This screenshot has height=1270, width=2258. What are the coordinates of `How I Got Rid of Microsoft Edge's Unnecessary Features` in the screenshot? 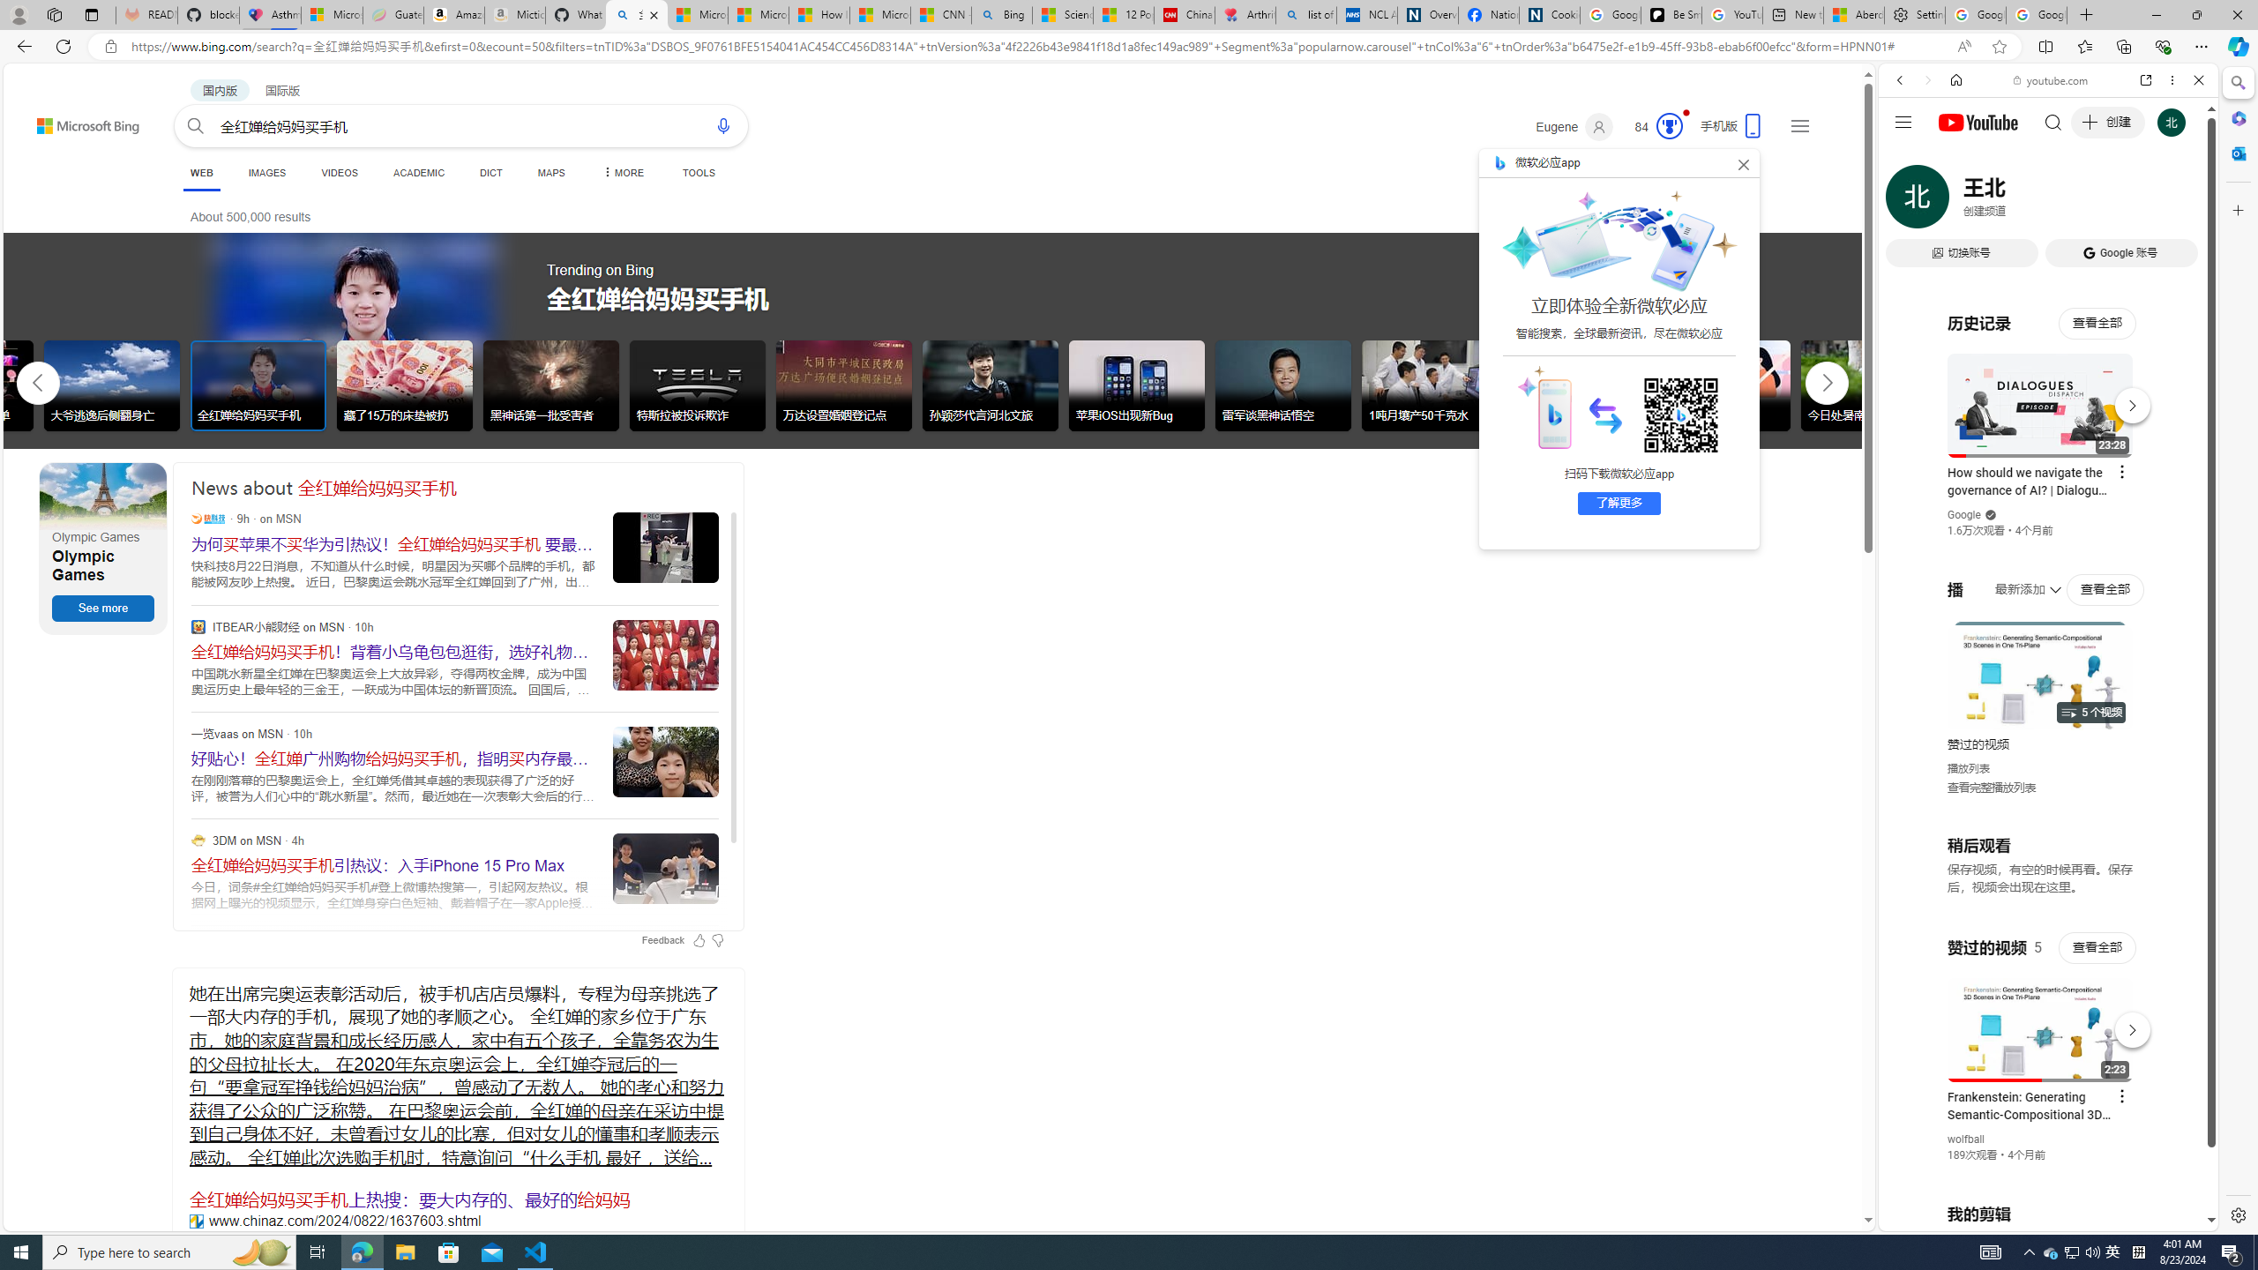 It's located at (819, 15).